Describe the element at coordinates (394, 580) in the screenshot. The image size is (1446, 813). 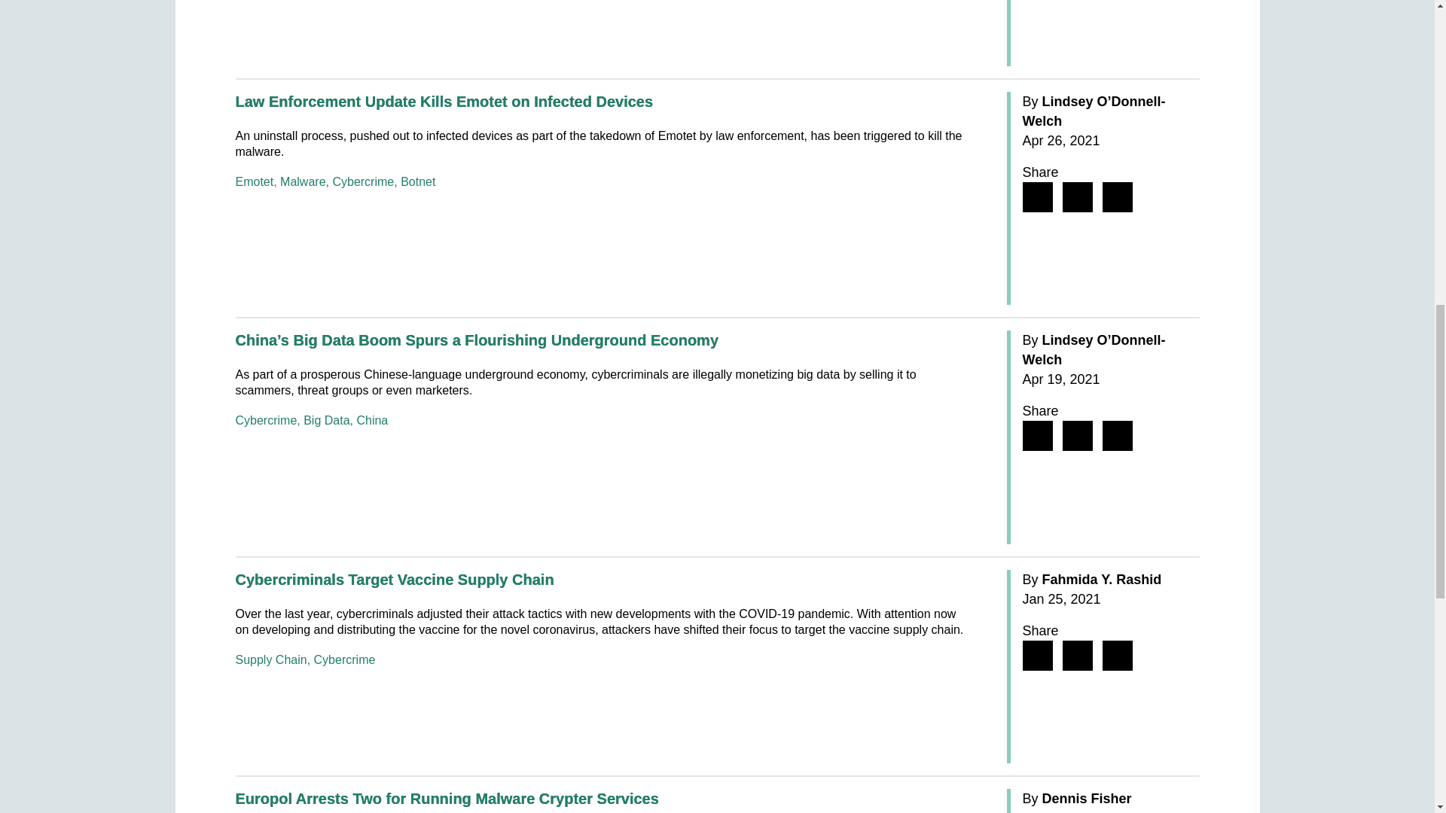
I see `Cybercriminals Target Vaccine Supply Chain` at that location.